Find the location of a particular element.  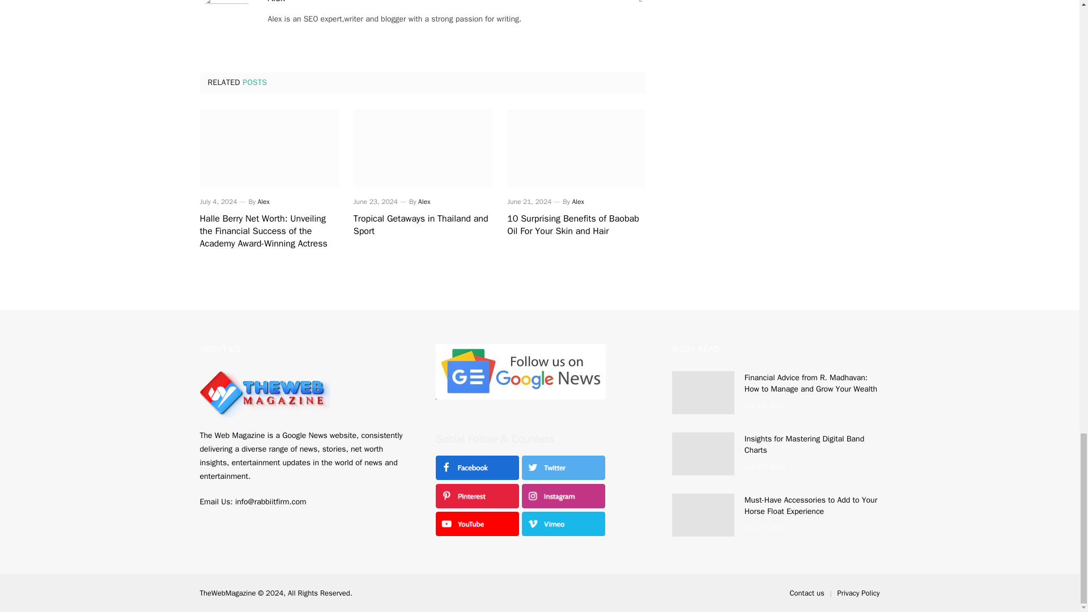

Tropical Getaways in Thailand and Sport is located at coordinates (423, 226).